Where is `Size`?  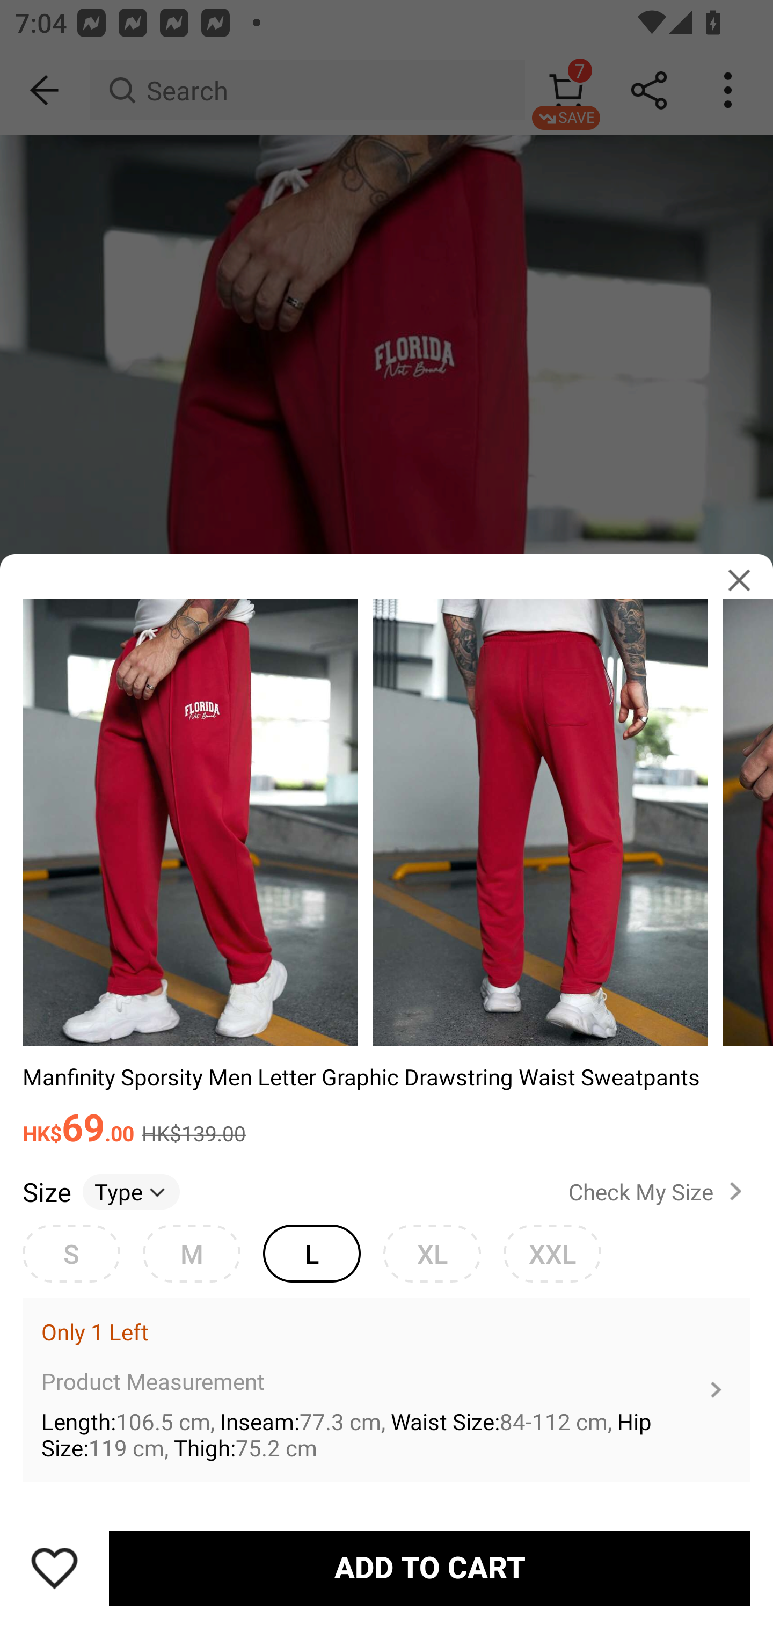
Size is located at coordinates (46, 1191).